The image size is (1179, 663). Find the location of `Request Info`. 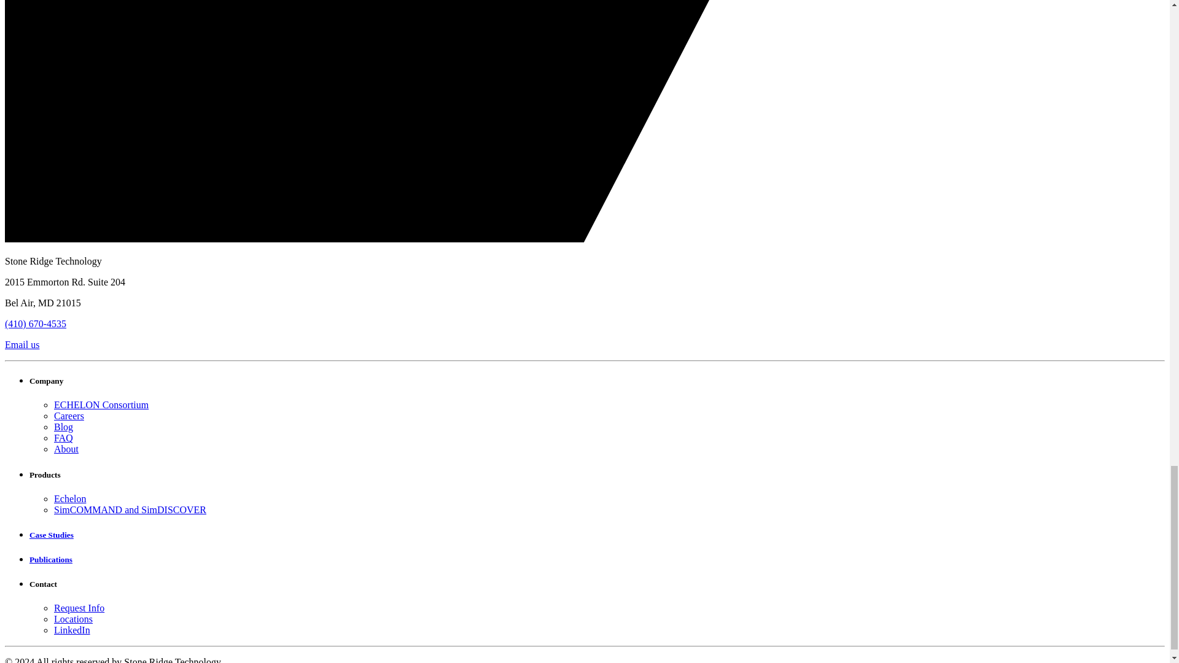

Request Info is located at coordinates (79, 608).